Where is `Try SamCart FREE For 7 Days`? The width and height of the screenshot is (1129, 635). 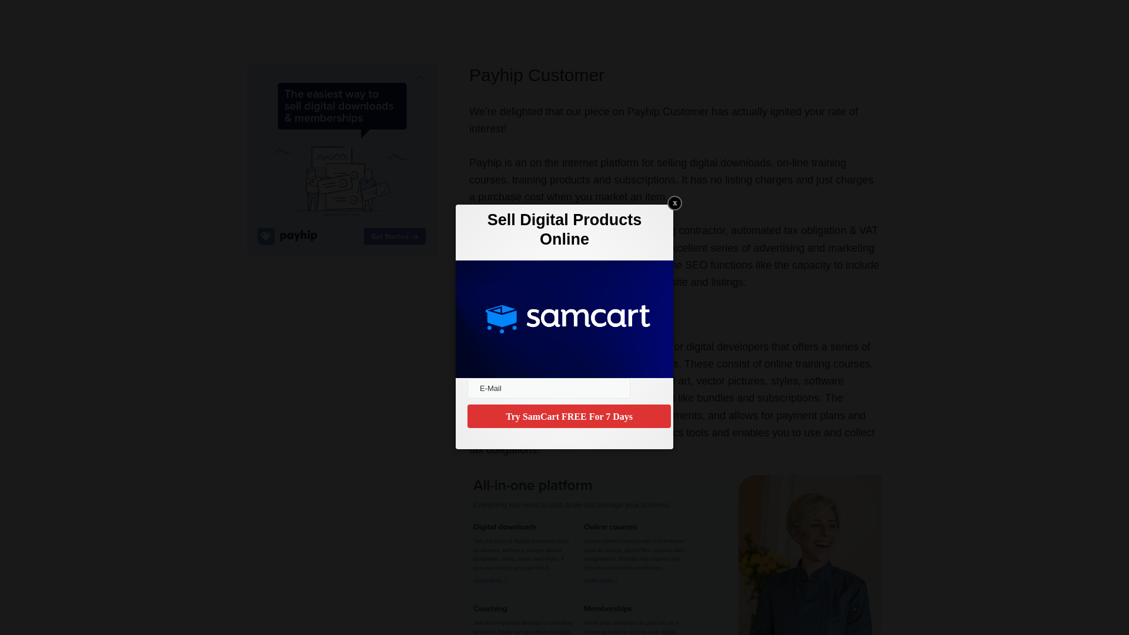 Try SamCart FREE For 7 Days is located at coordinates (569, 416).